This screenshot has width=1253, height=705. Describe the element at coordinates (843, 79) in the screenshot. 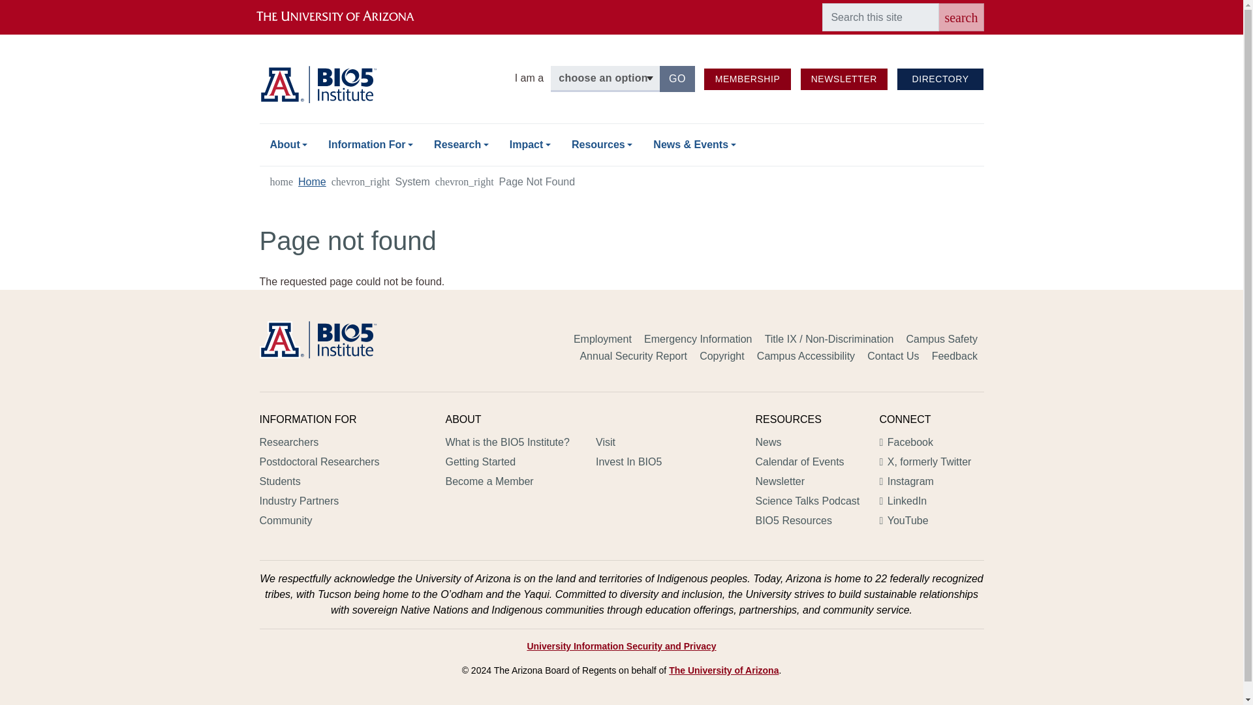

I see `Research` at that location.